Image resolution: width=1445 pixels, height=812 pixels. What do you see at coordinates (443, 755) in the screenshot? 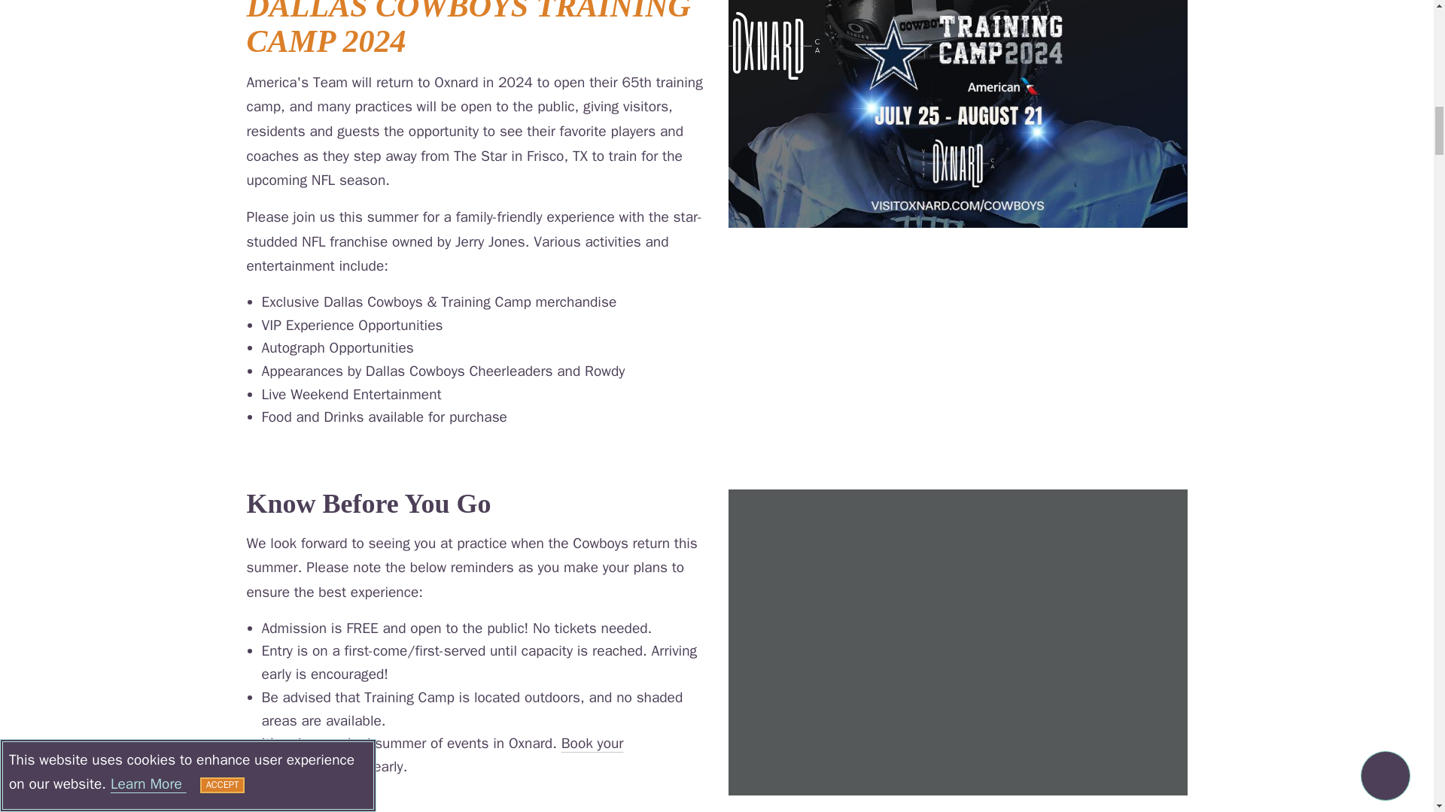
I see `Book your accommodations` at bounding box center [443, 755].